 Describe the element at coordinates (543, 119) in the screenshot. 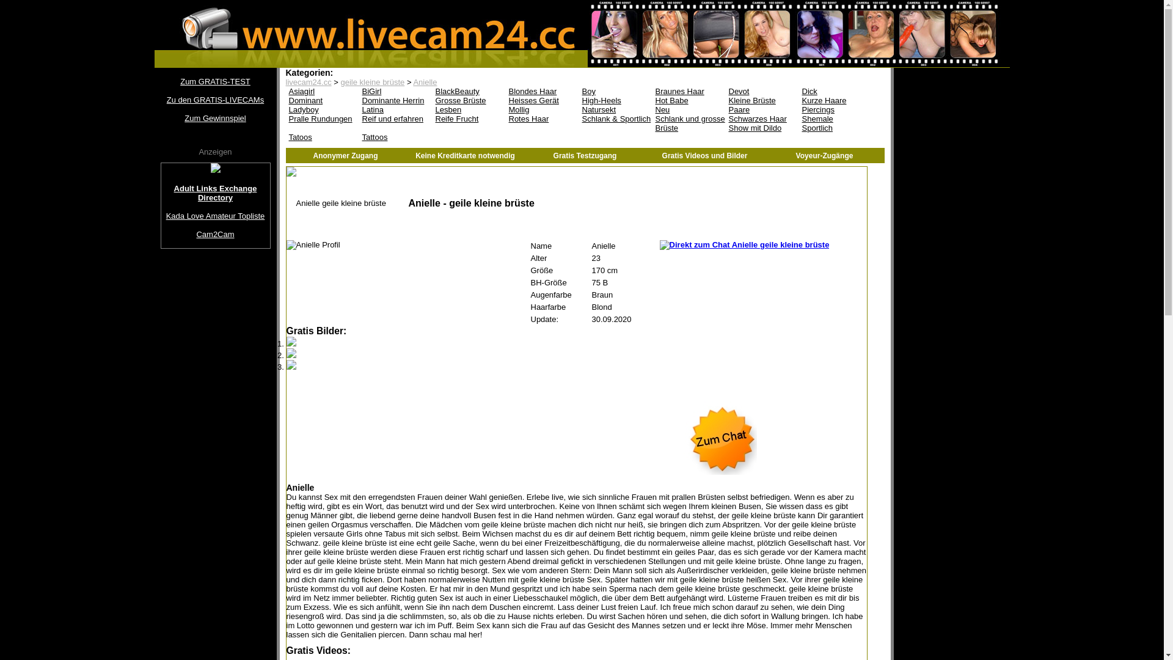

I see `Rotes Haar` at that location.